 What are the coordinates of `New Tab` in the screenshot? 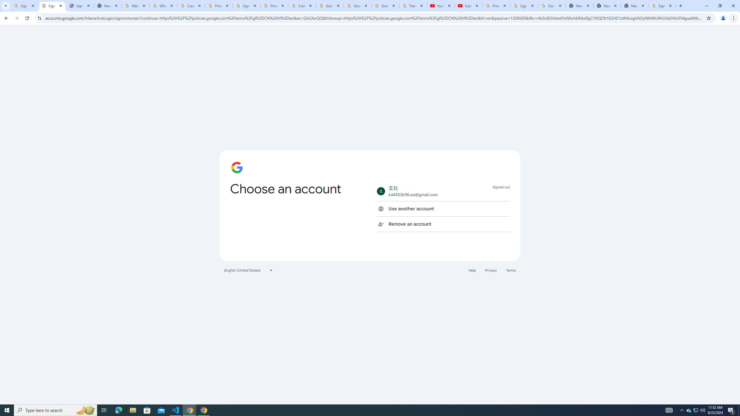 It's located at (635, 6).